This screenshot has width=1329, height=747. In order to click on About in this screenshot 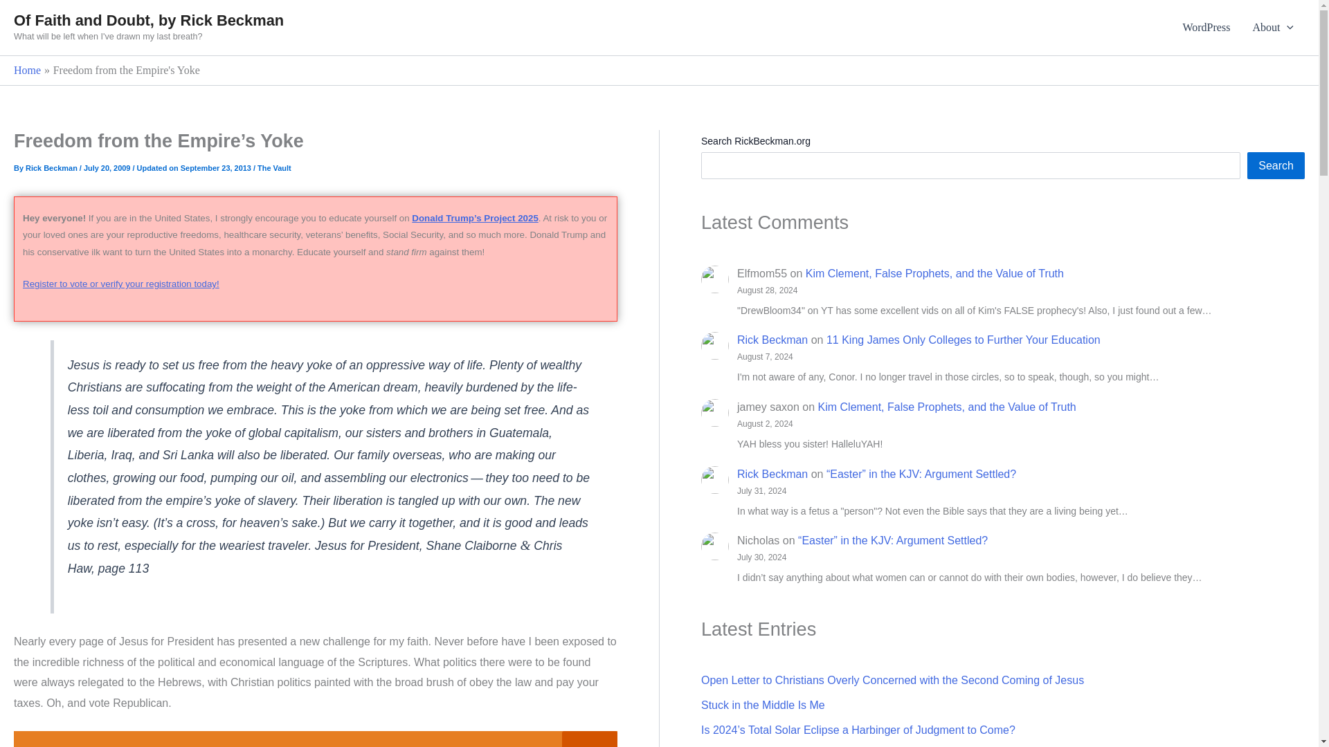, I will do `click(1273, 28)`.